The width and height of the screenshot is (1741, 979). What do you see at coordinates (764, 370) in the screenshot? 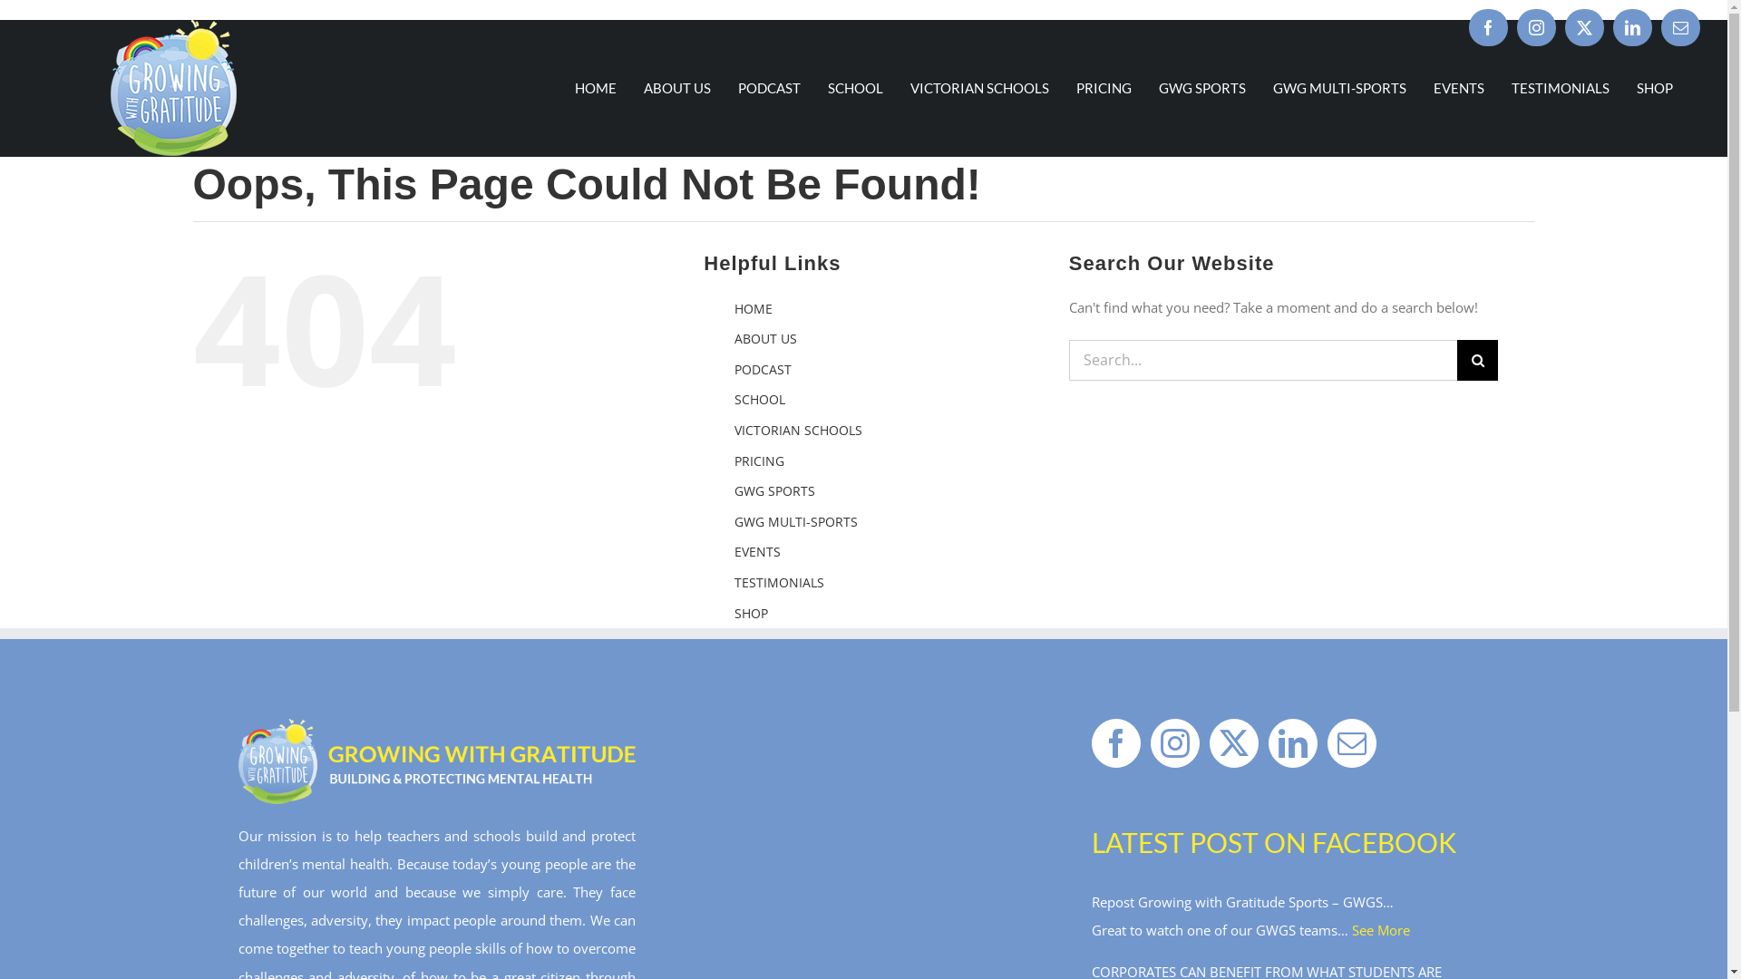
I see `PODCAST` at bounding box center [764, 370].